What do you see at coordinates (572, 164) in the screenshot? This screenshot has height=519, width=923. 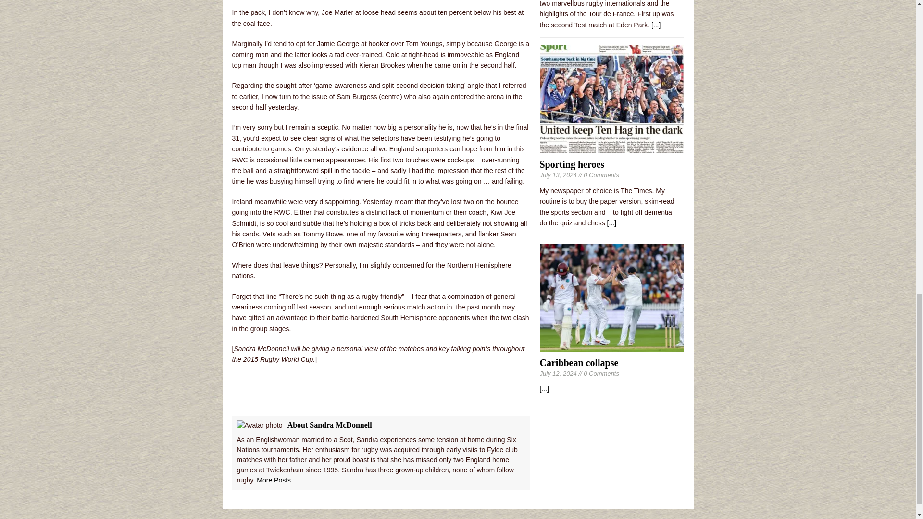 I see `Sporting heroes` at bounding box center [572, 164].